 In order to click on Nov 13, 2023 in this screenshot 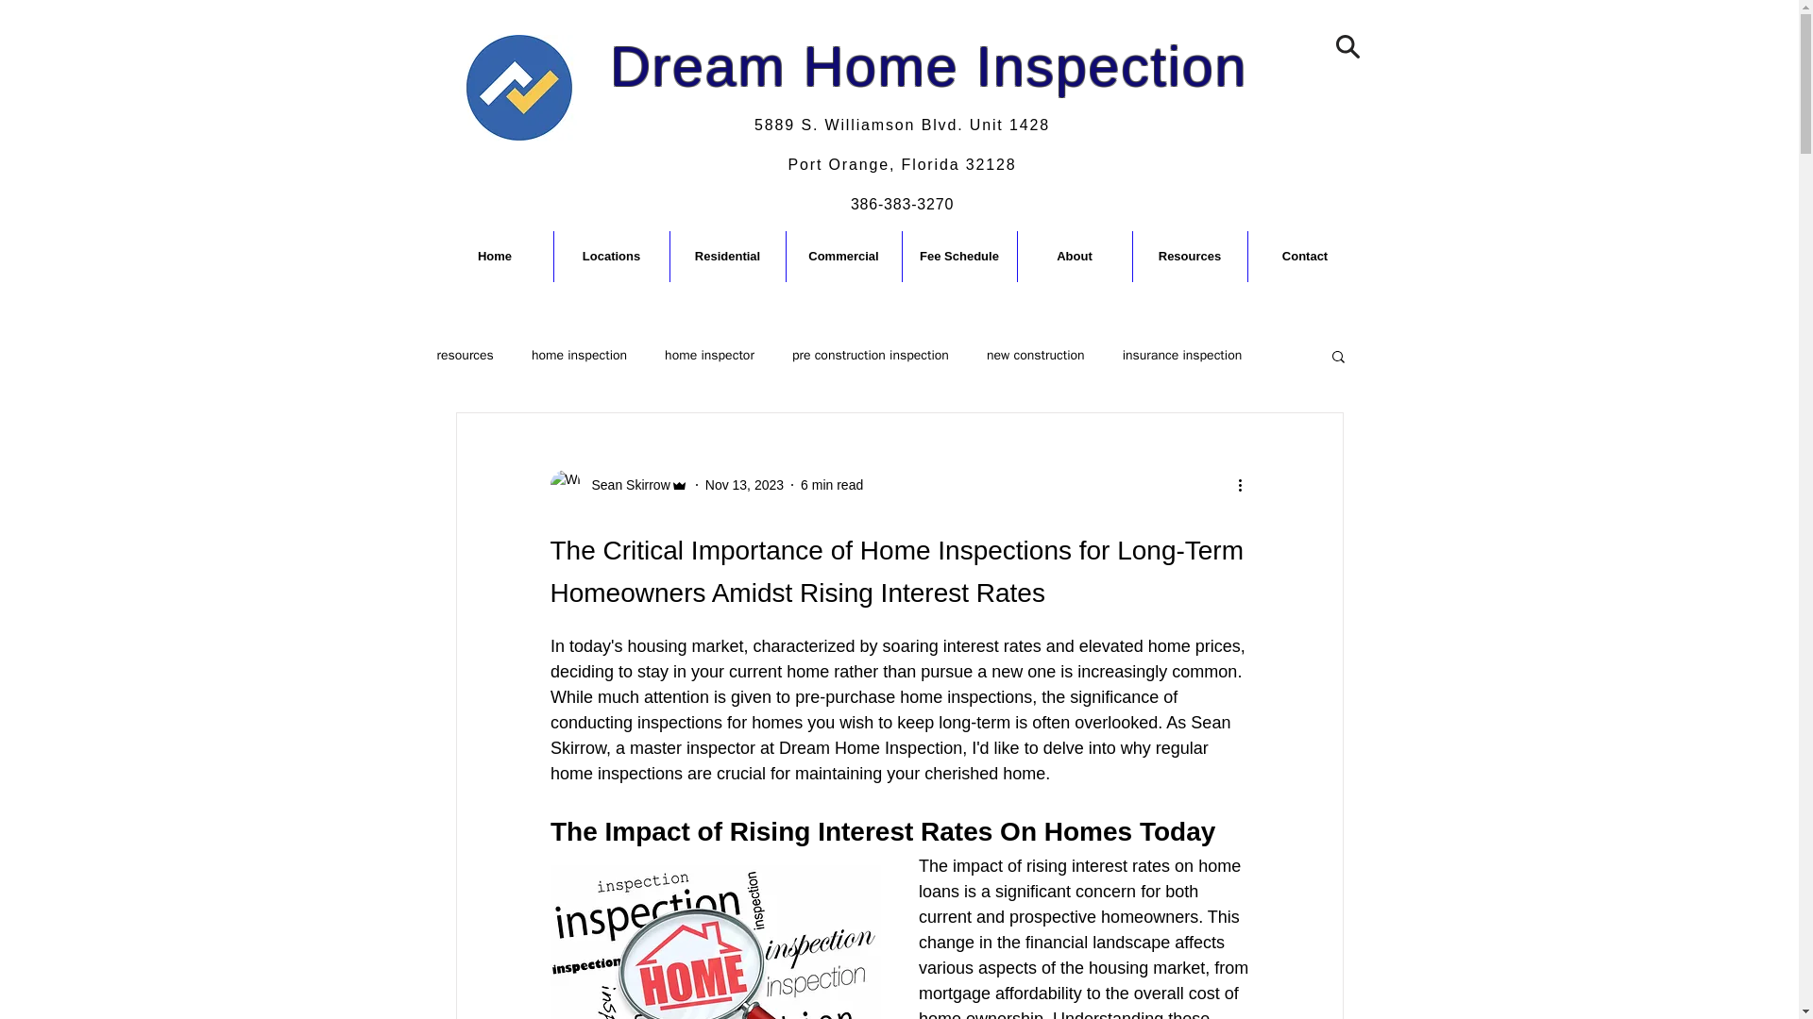, I will do `click(918, 144)`.